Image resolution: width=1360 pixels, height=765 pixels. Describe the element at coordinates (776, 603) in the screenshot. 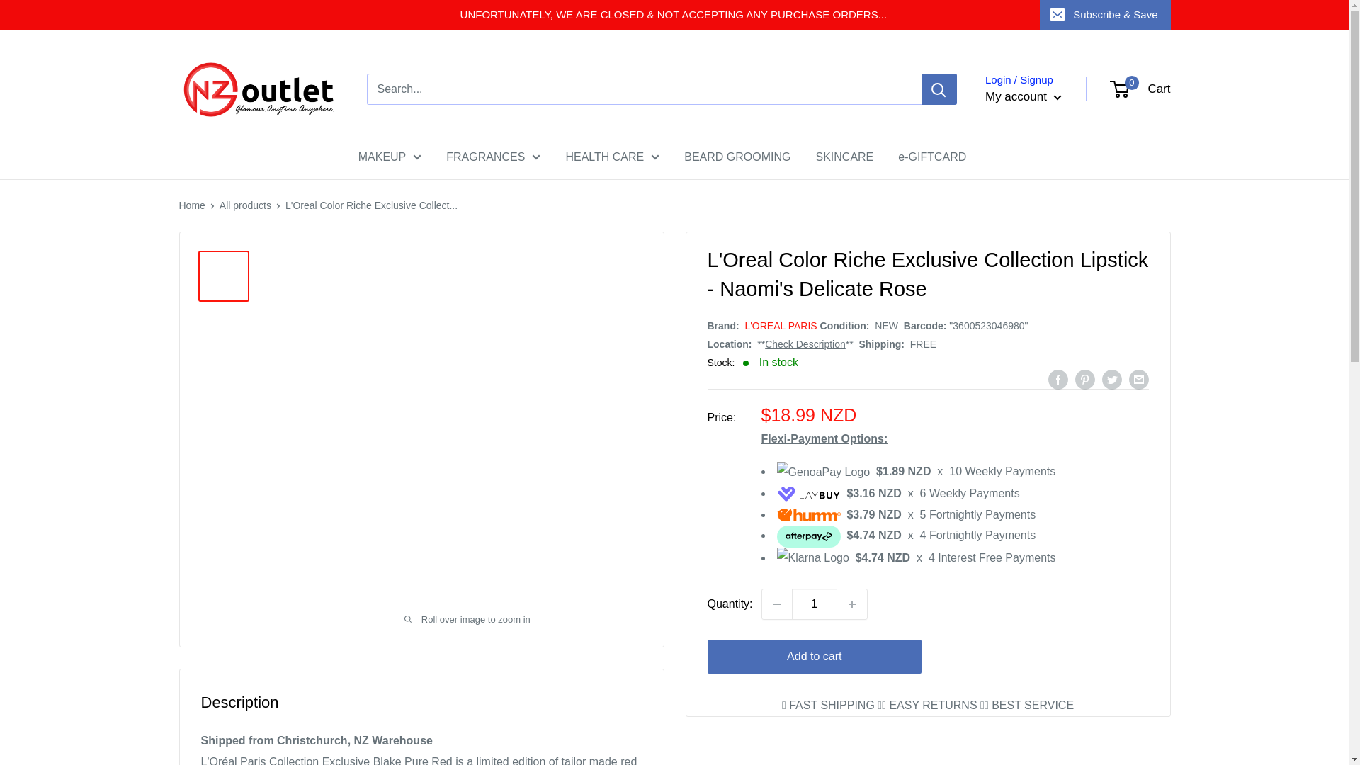

I see `Decrease quantity by 1` at that location.